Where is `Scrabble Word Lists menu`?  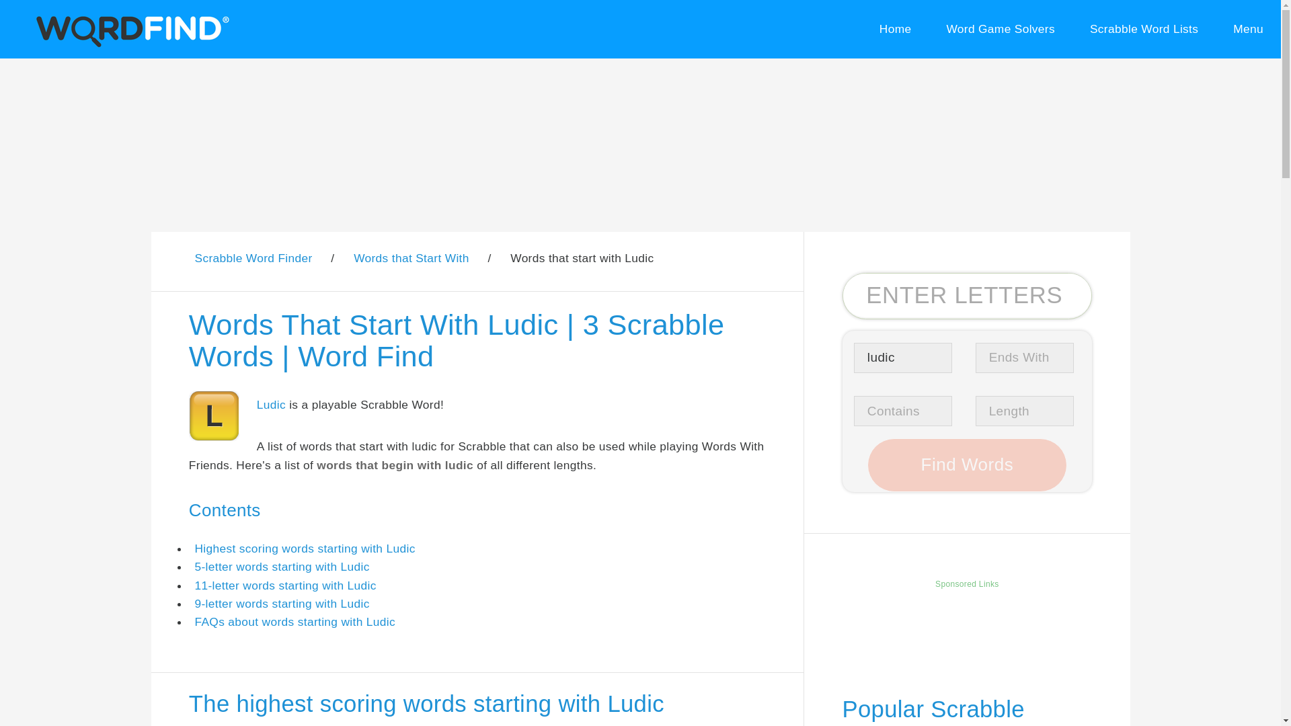
Scrabble Word Lists menu is located at coordinates (1144, 30).